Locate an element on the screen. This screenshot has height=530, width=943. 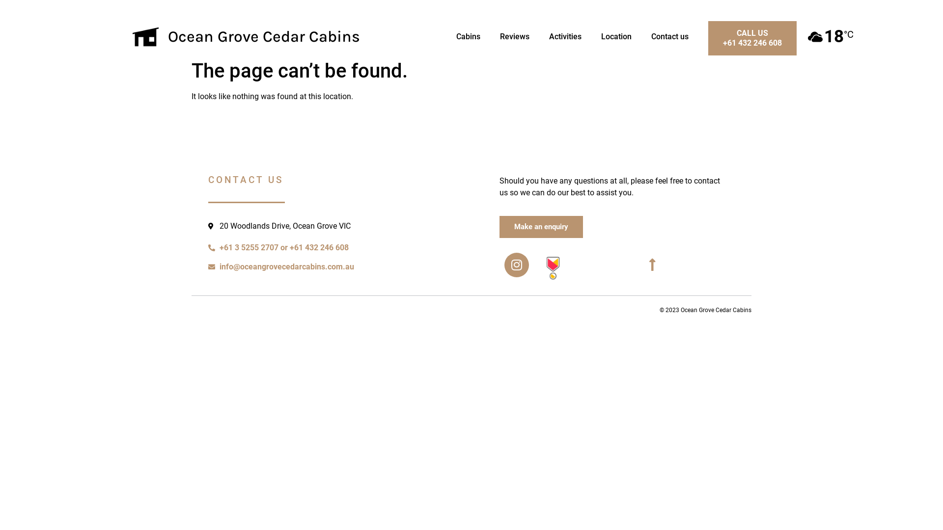
Ocean Grove Cedar Cabins is located at coordinates (264, 36).